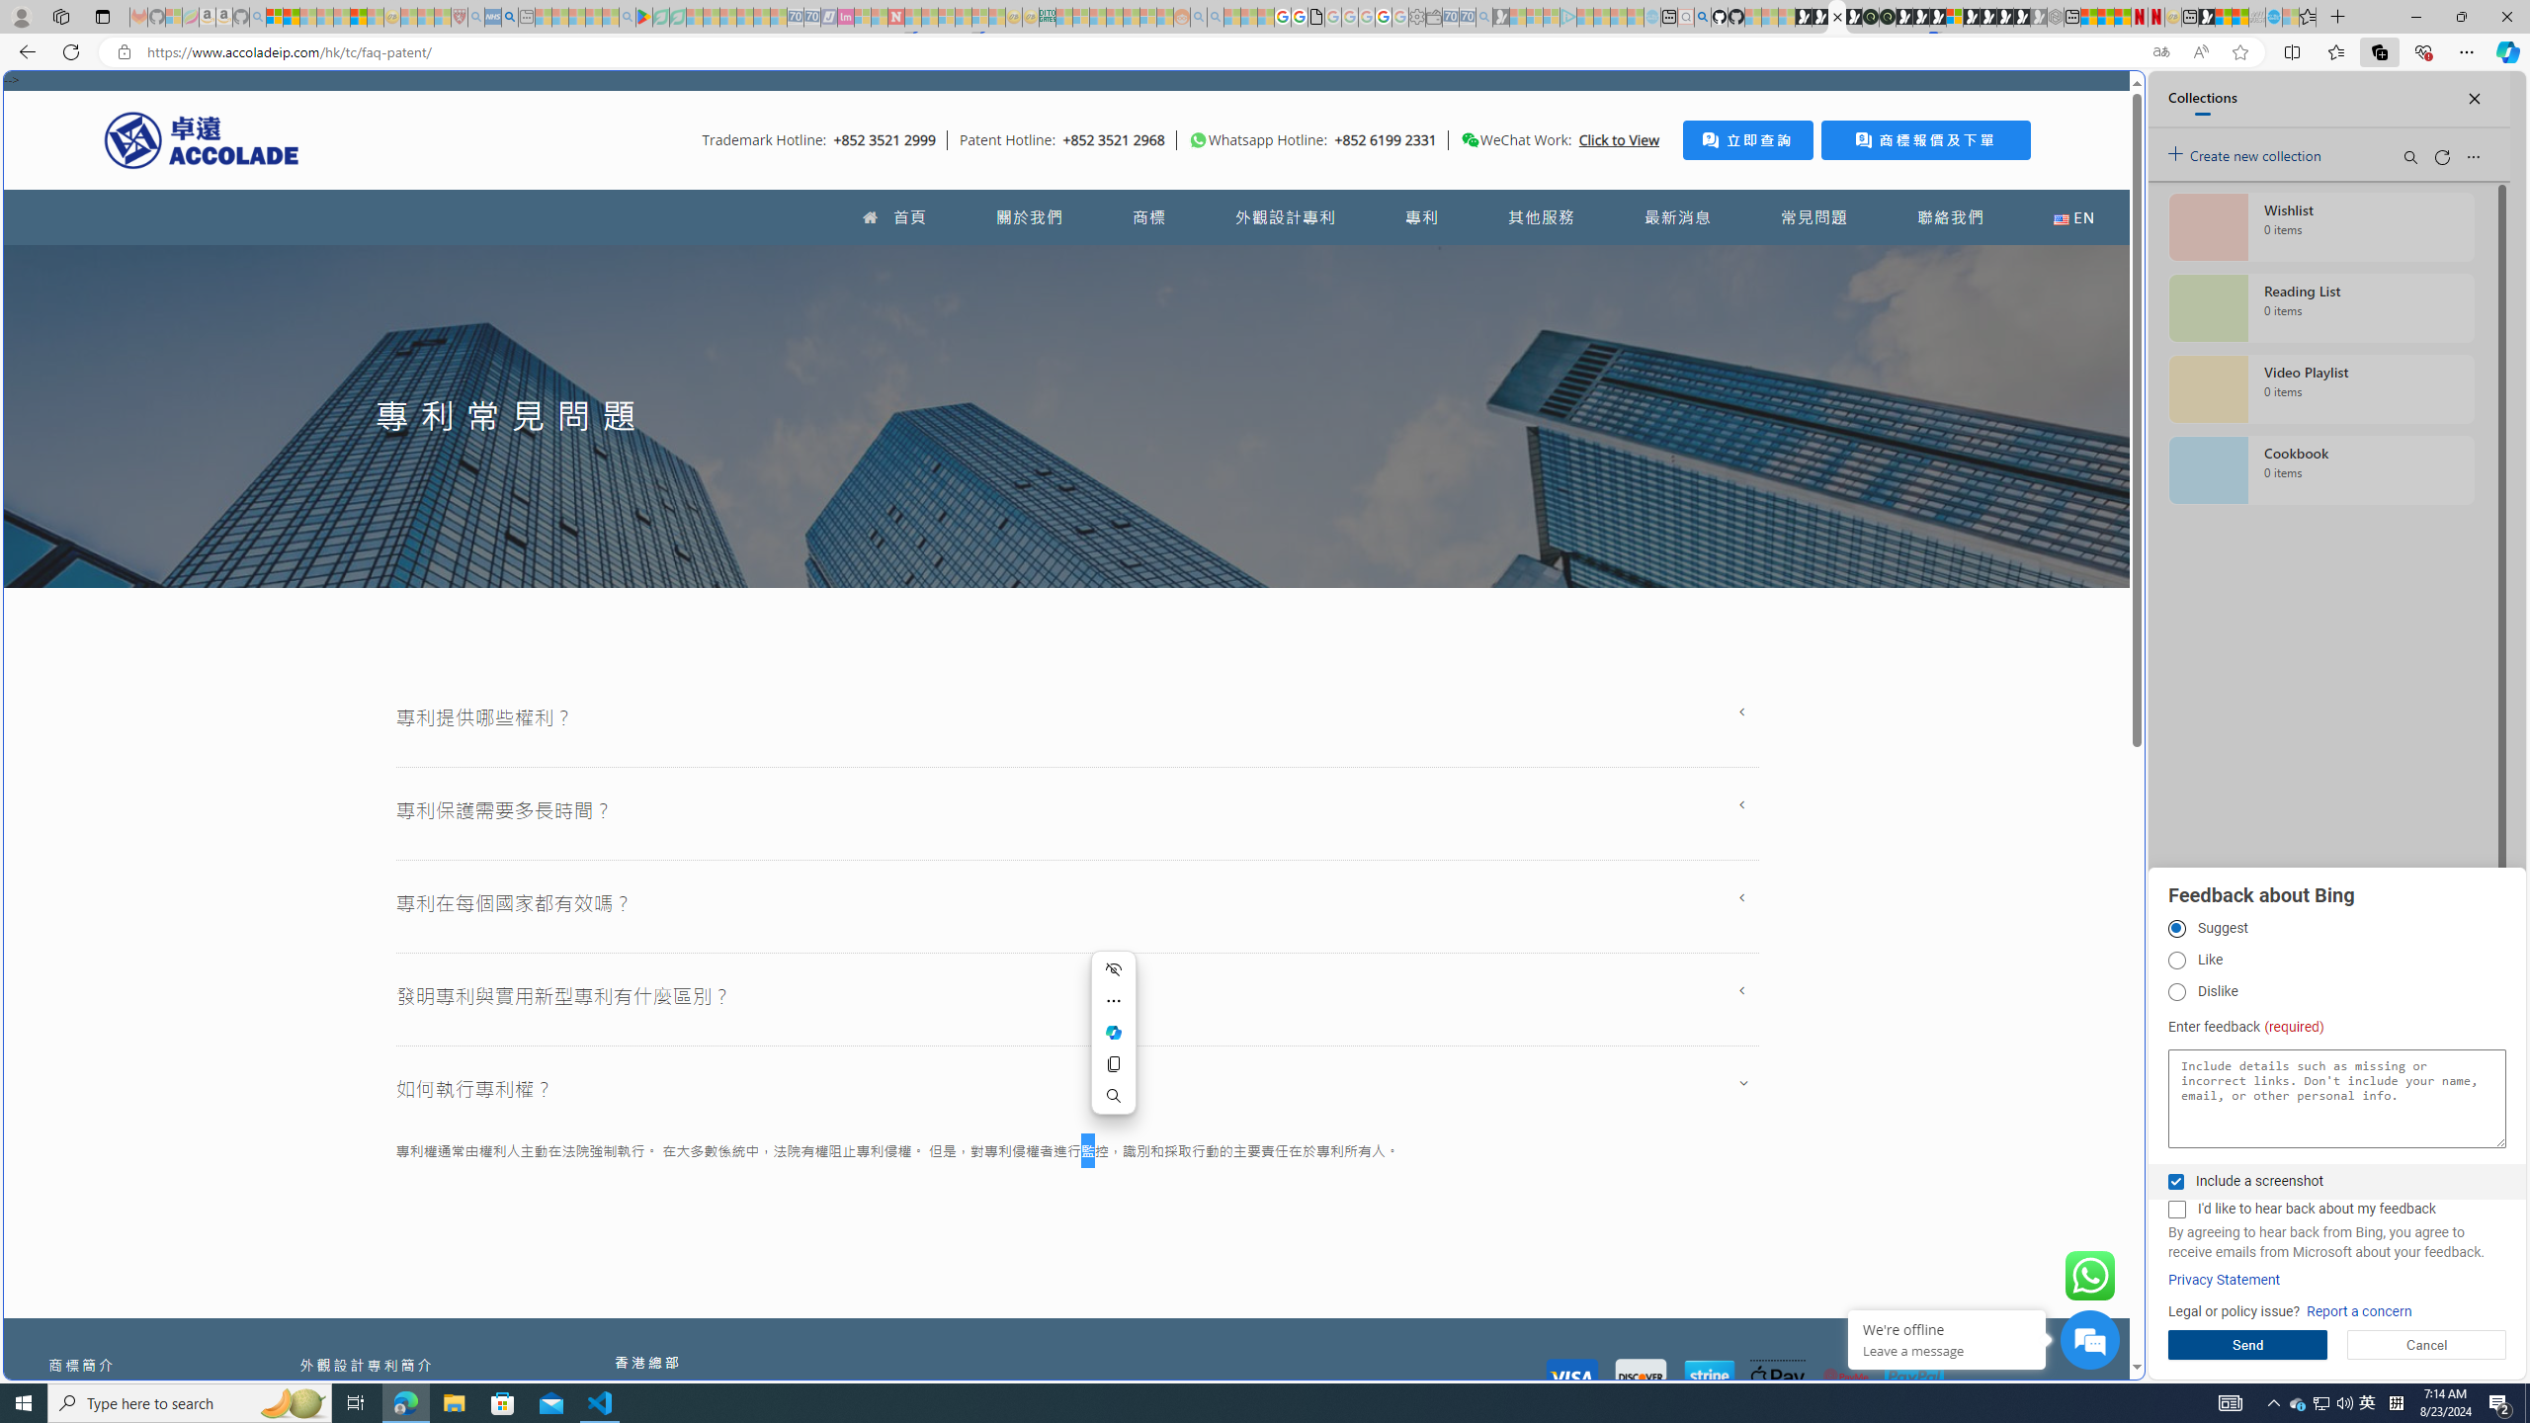 This screenshot has width=2530, height=1423. I want to click on Play Zoo Boom in your browser | Games from Microsoft Start, so click(1820, 17).